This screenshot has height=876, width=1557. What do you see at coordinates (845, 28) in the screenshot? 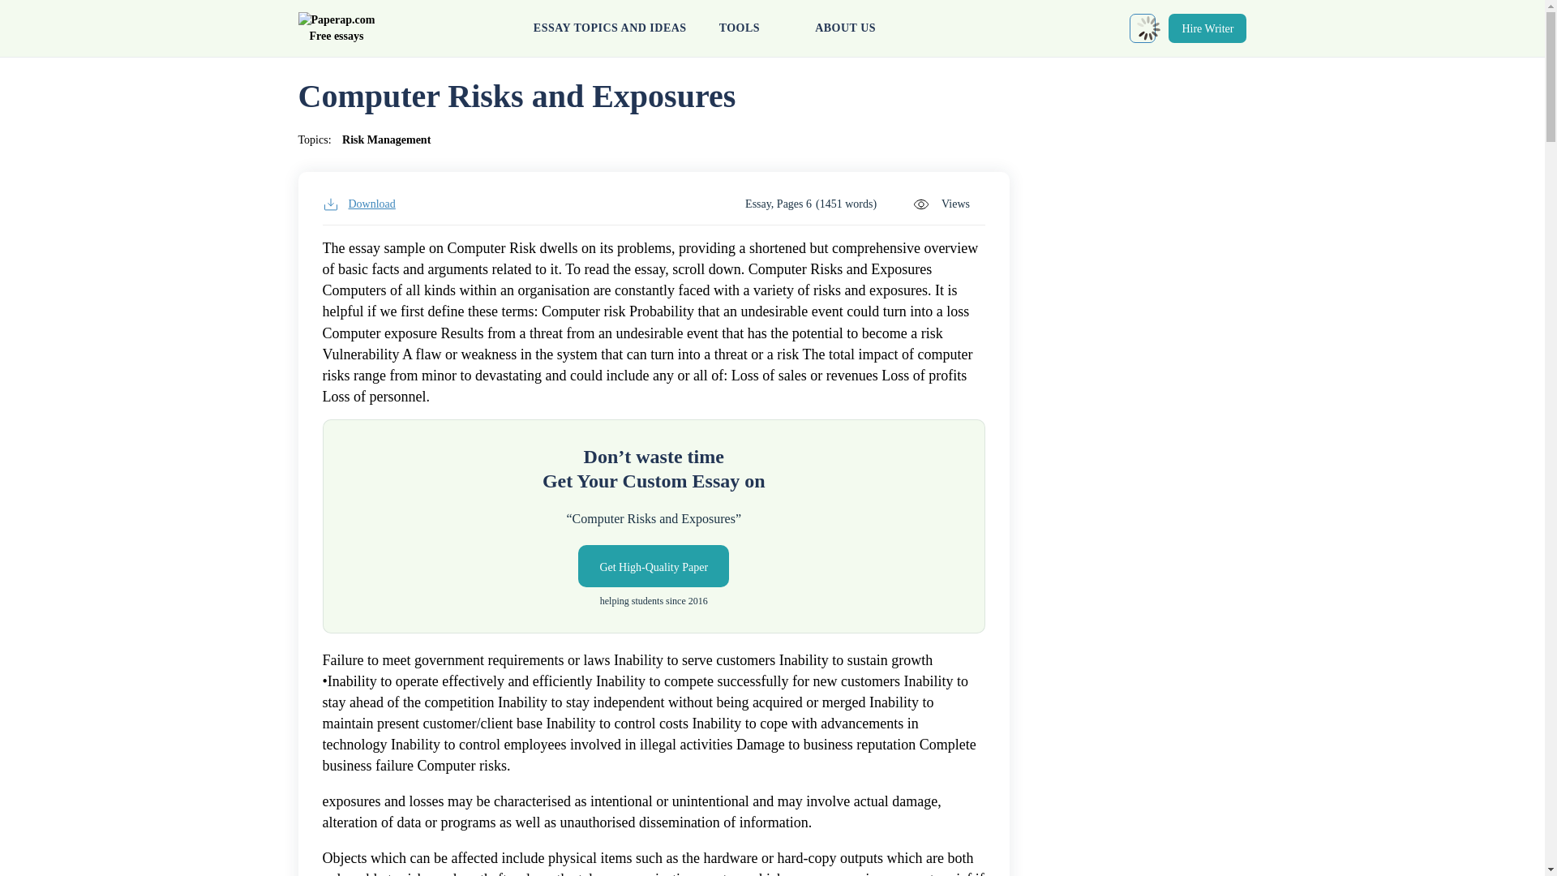
I see `ABOUT US` at bounding box center [845, 28].